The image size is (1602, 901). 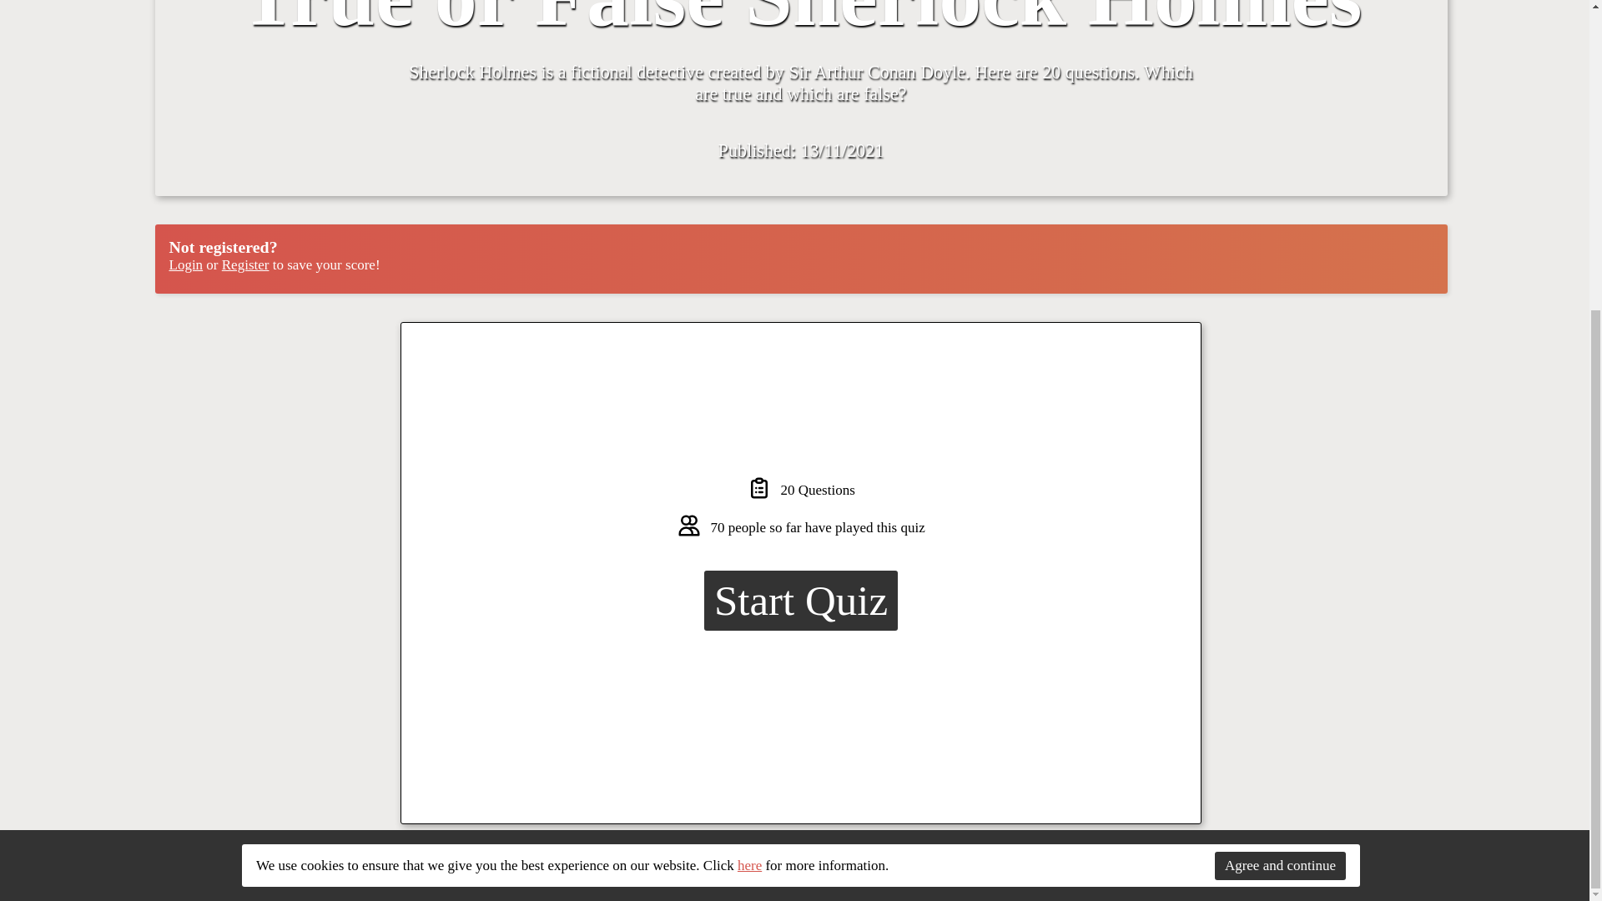 What do you see at coordinates (1347, 879) in the screenshot?
I see `About` at bounding box center [1347, 879].